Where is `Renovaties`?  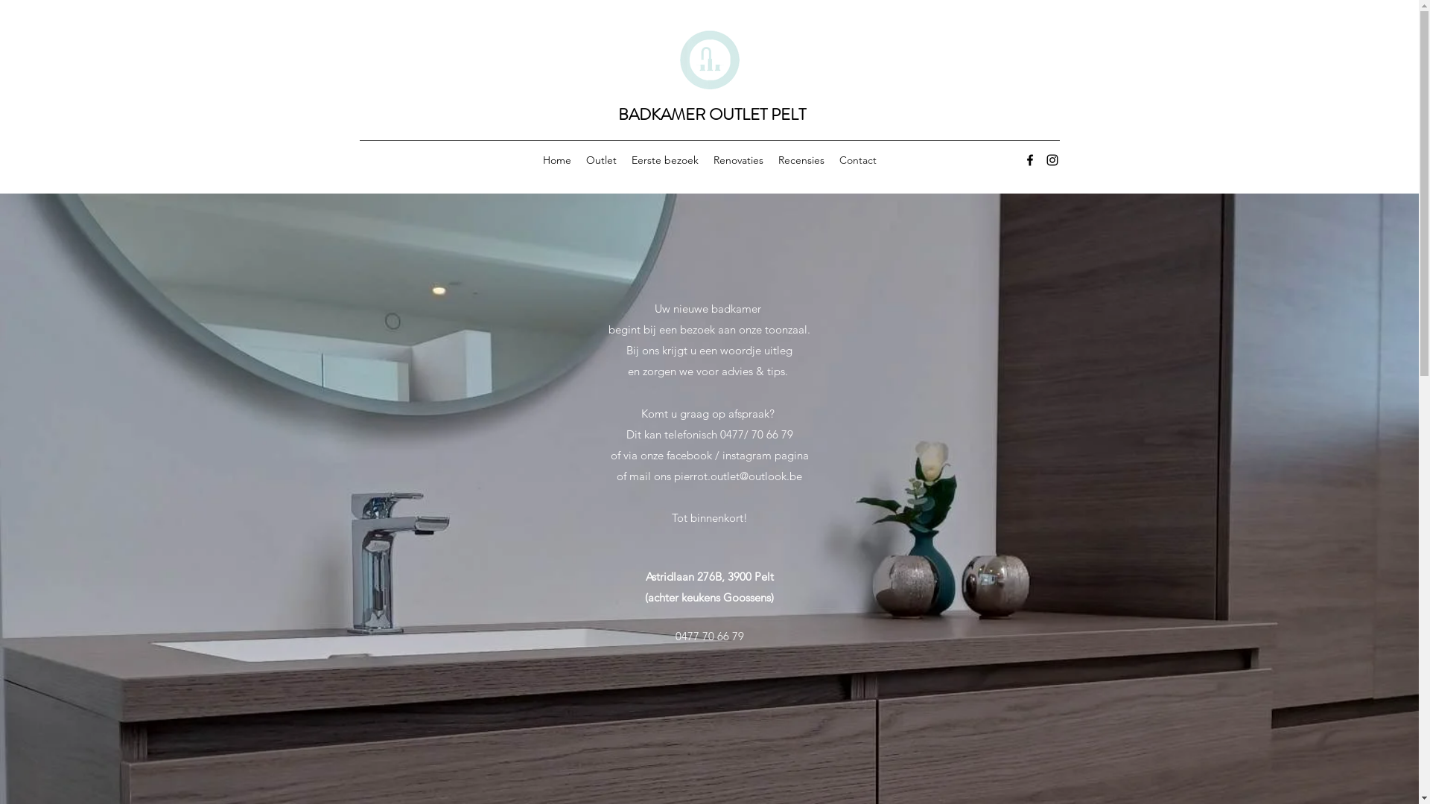
Renovaties is located at coordinates (739, 160).